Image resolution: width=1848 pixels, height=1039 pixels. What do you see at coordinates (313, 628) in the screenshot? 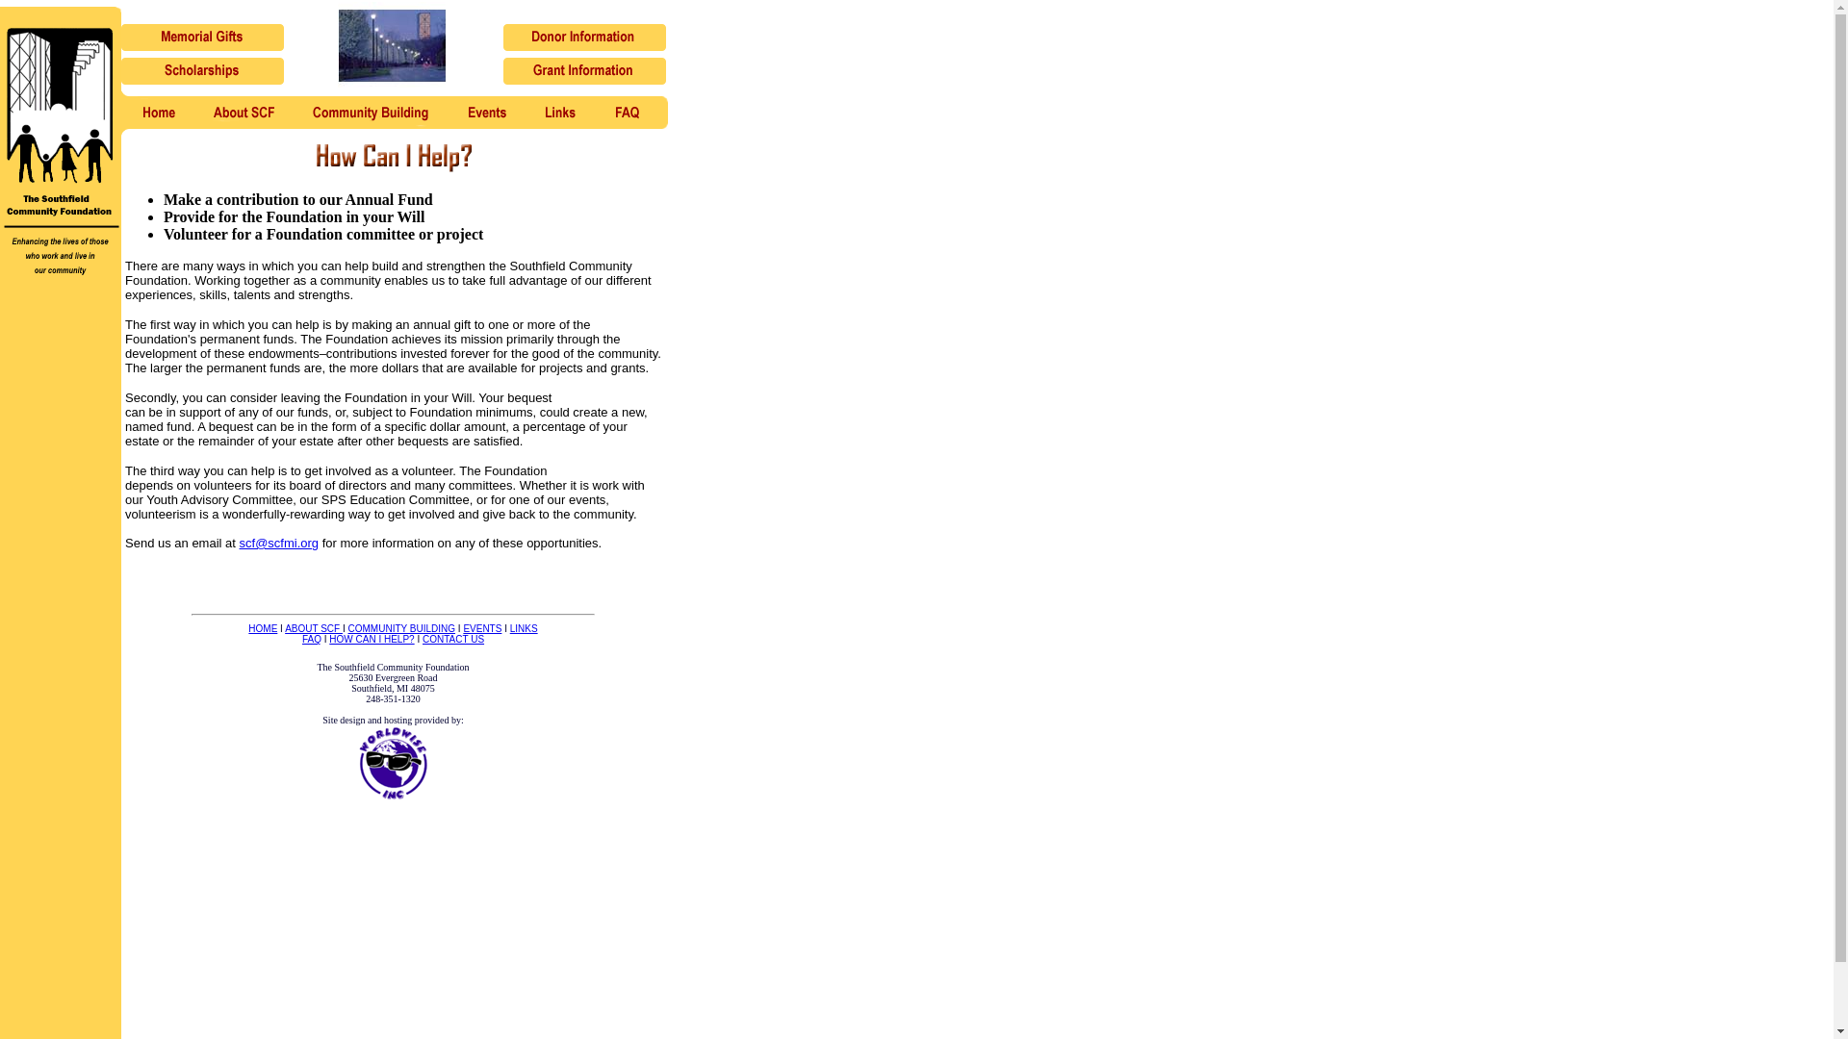
I see `ABOUT SCF` at bounding box center [313, 628].